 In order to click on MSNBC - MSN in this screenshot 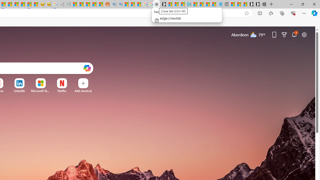, I will do `click(73, 4)`.